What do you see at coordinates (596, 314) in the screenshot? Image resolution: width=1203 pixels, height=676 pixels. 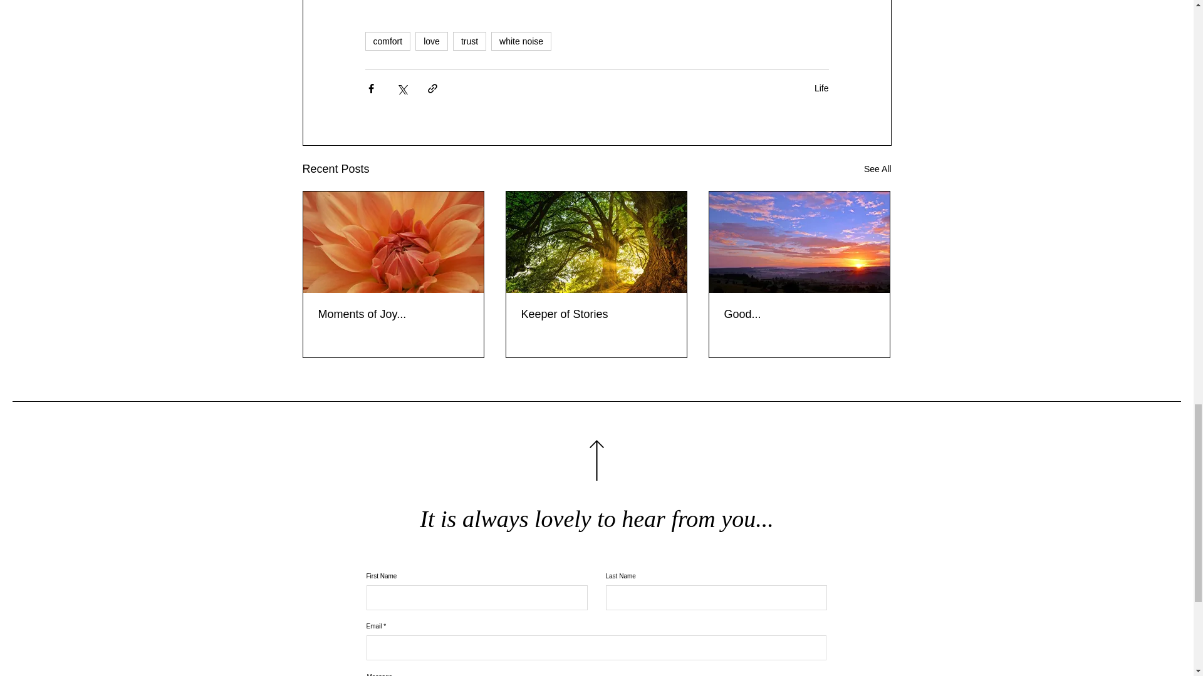 I see `Keeper of Stories` at bounding box center [596, 314].